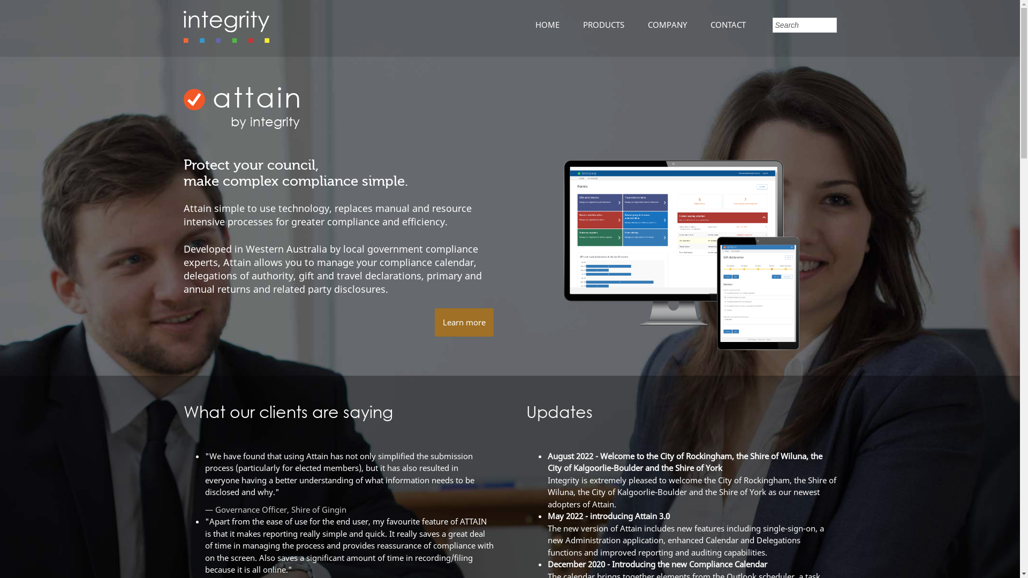 This screenshot has width=1028, height=578. Describe the element at coordinates (804, 25) in the screenshot. I see `Search this site` at that location.